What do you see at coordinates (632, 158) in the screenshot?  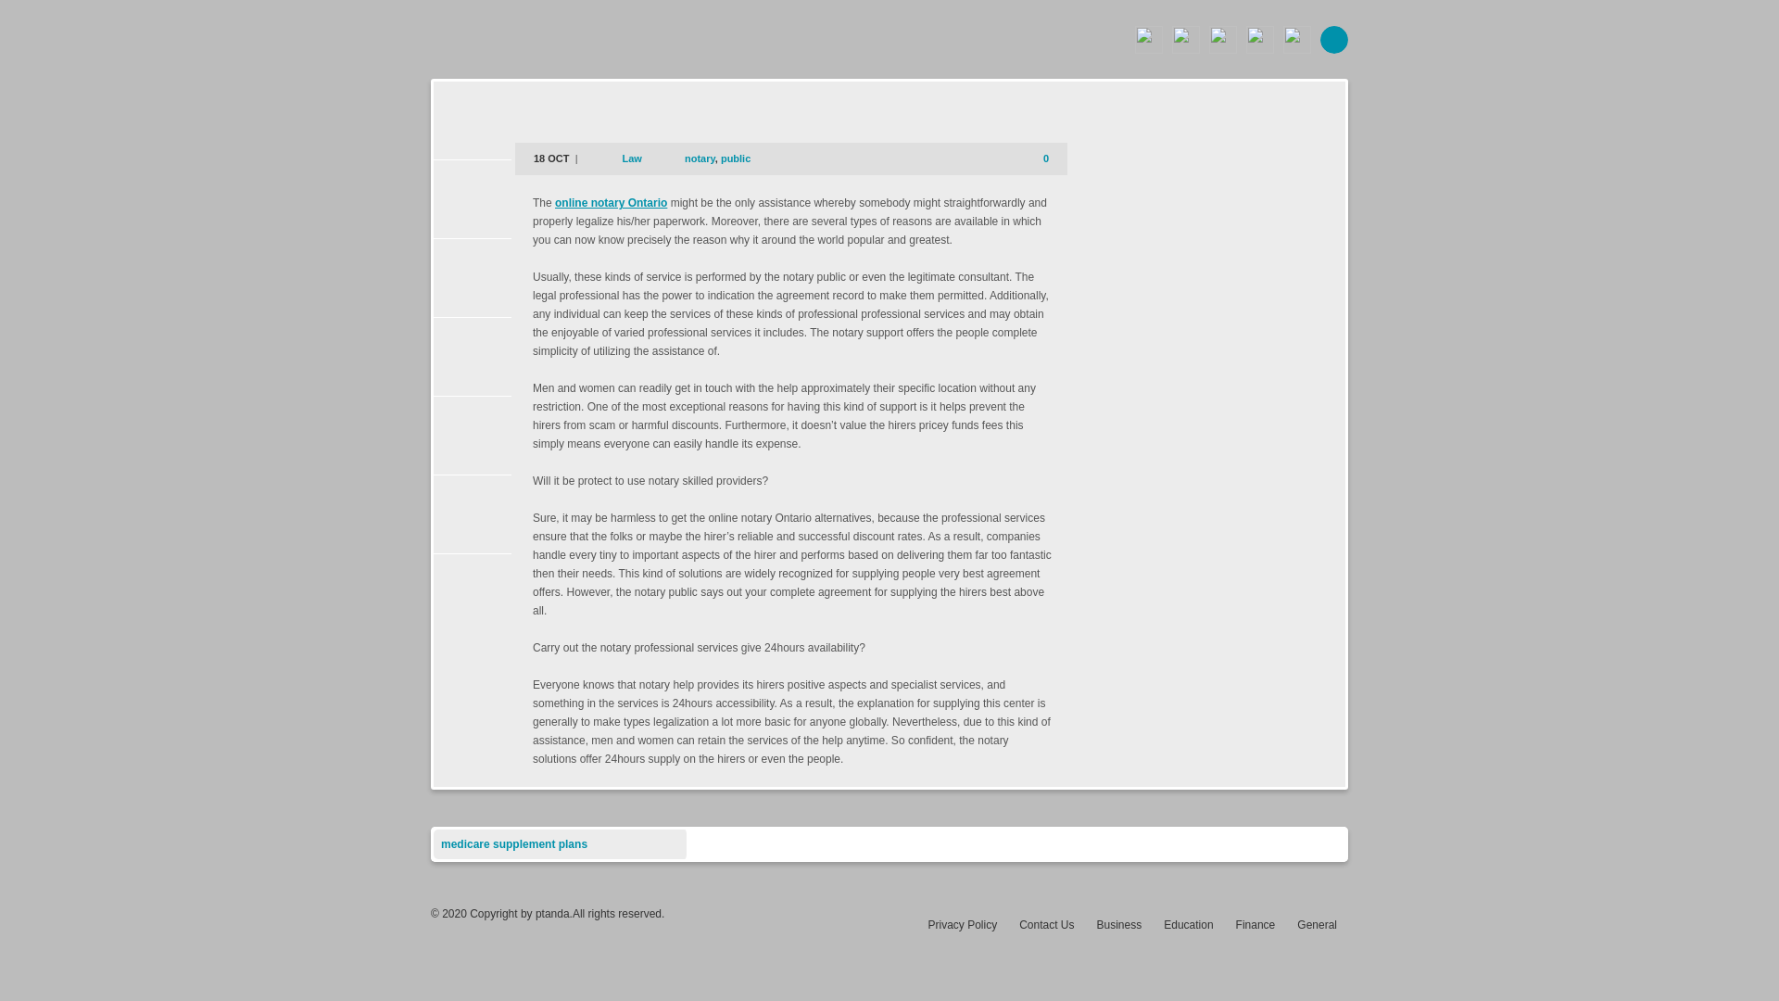 I see `Law` at bounding box center [632, 158].